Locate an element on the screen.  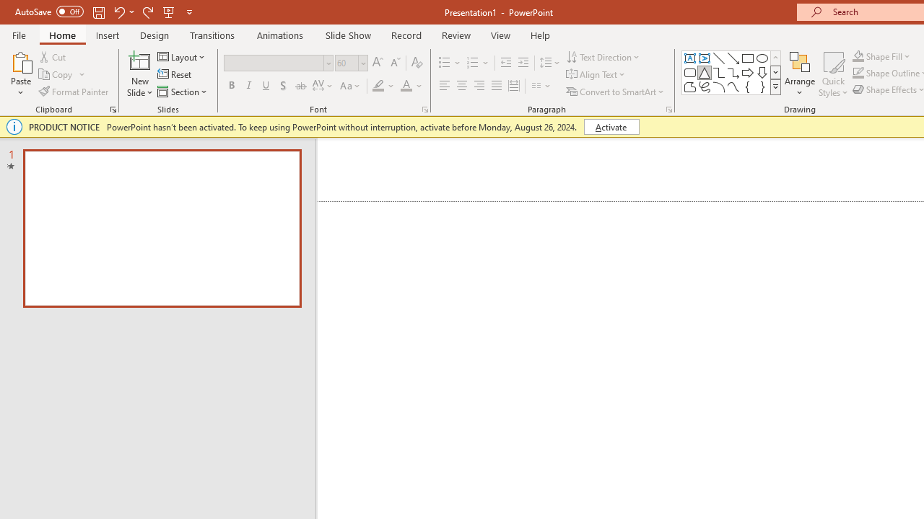
Text Direction is located at coordinates (603, 56).